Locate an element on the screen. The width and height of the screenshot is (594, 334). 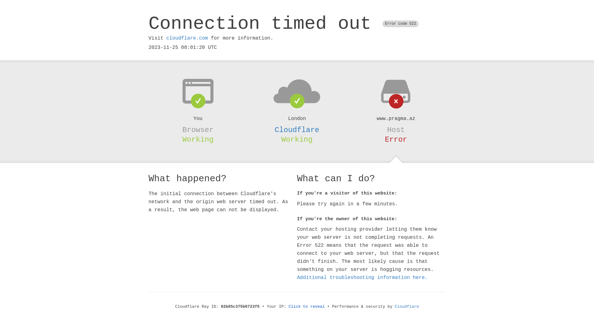
Click to reveal is located at coordinates (307, 307).